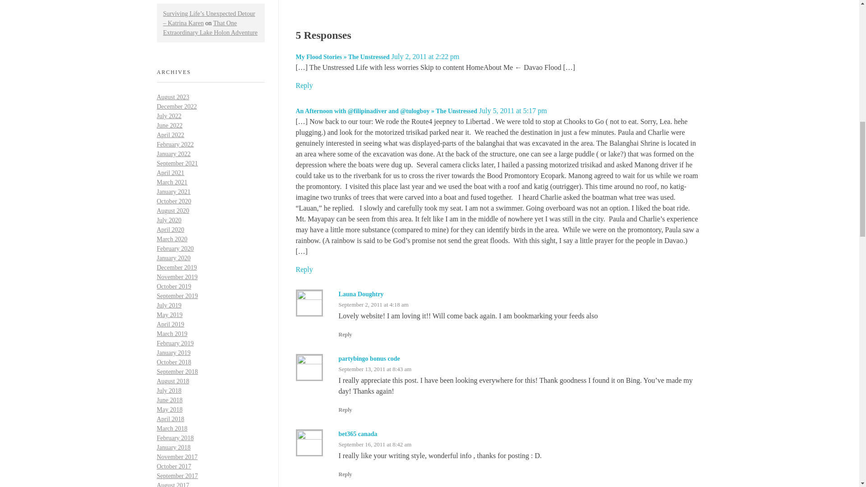 Image resolution: width=866 pixels, height=487 pixels. I want to click on July 2, 2011 at 2:22 pm, so click(425, 56).